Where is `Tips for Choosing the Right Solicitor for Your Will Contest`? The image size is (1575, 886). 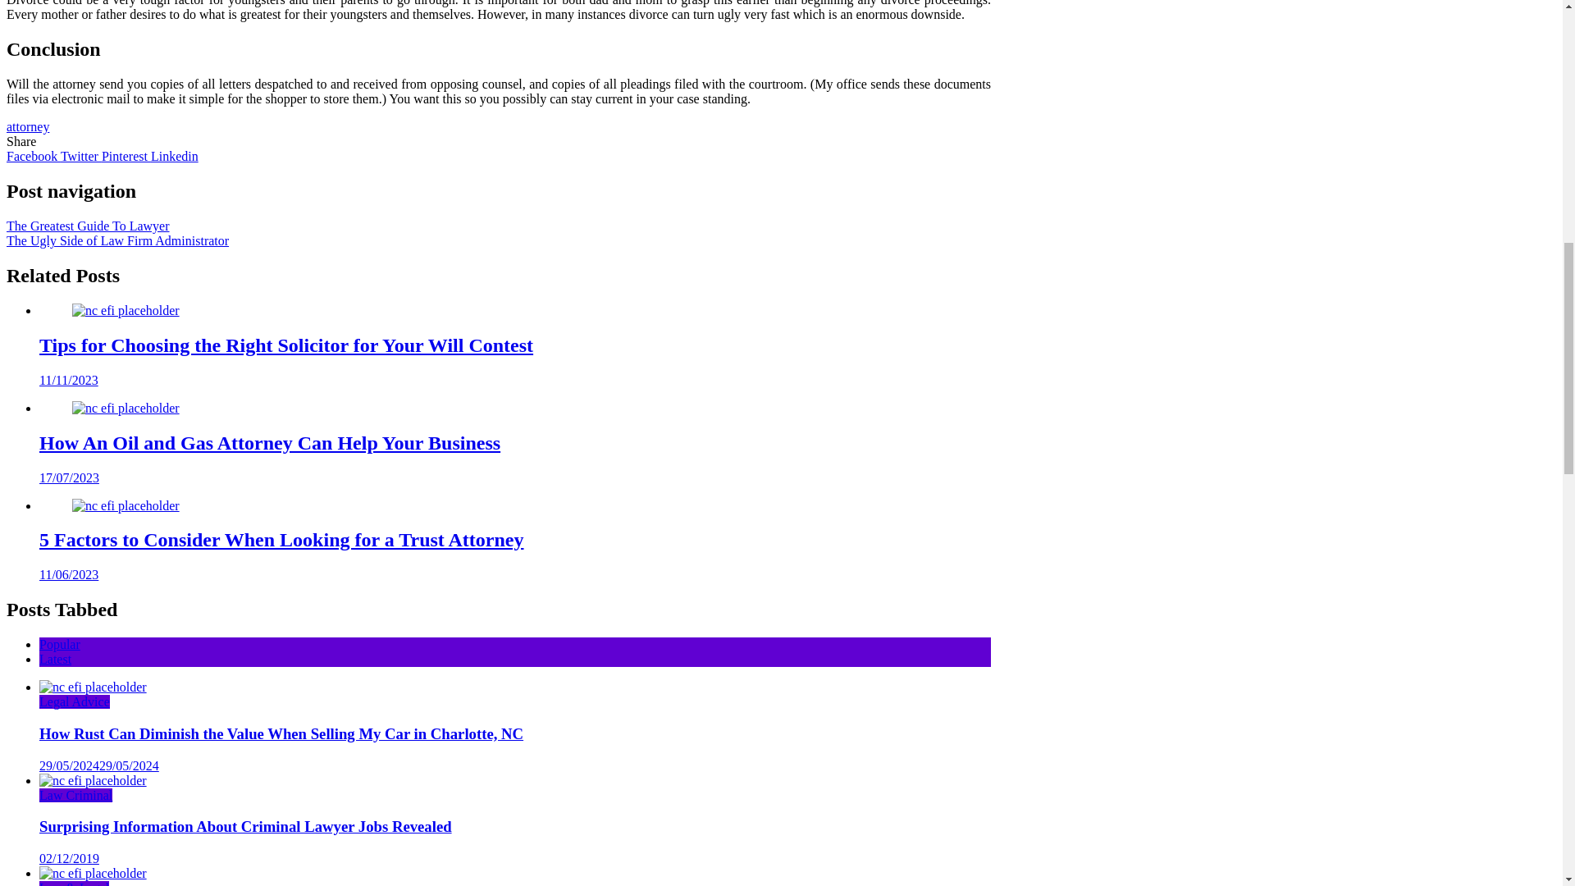 Tips for Choosing the Right Solicitor for Your Will Contest is located at coordinates (286, 345).